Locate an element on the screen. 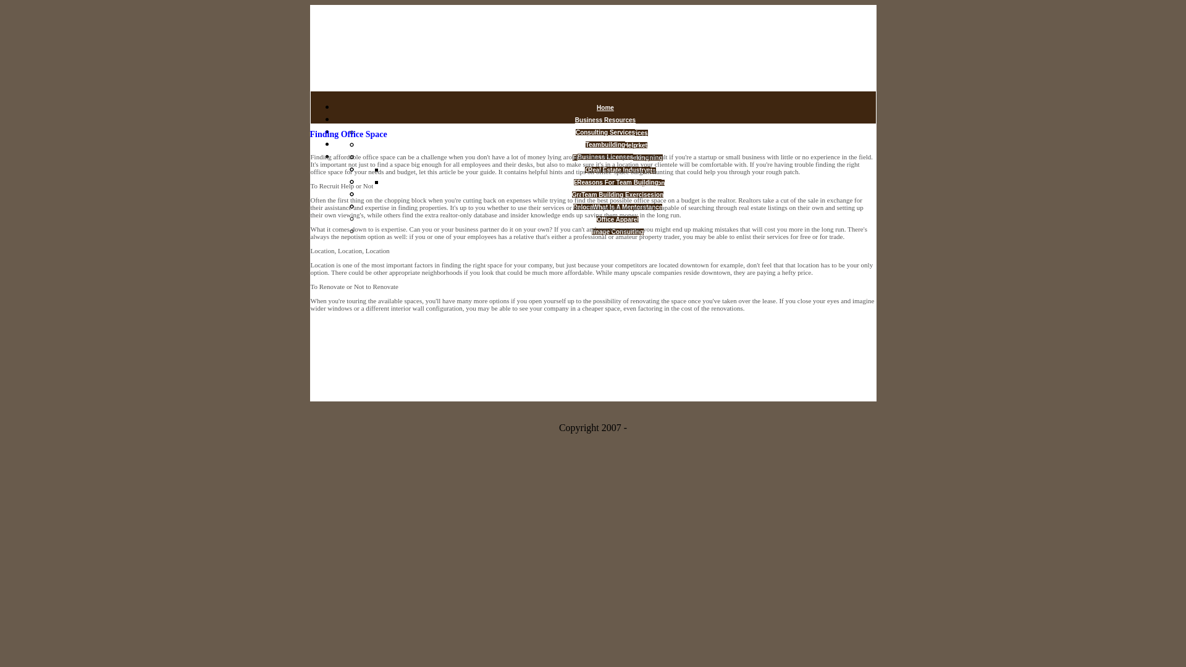 The height and width of the screenshot is (667, 1186). Finding Office Space is located at coordinates (617, 157).